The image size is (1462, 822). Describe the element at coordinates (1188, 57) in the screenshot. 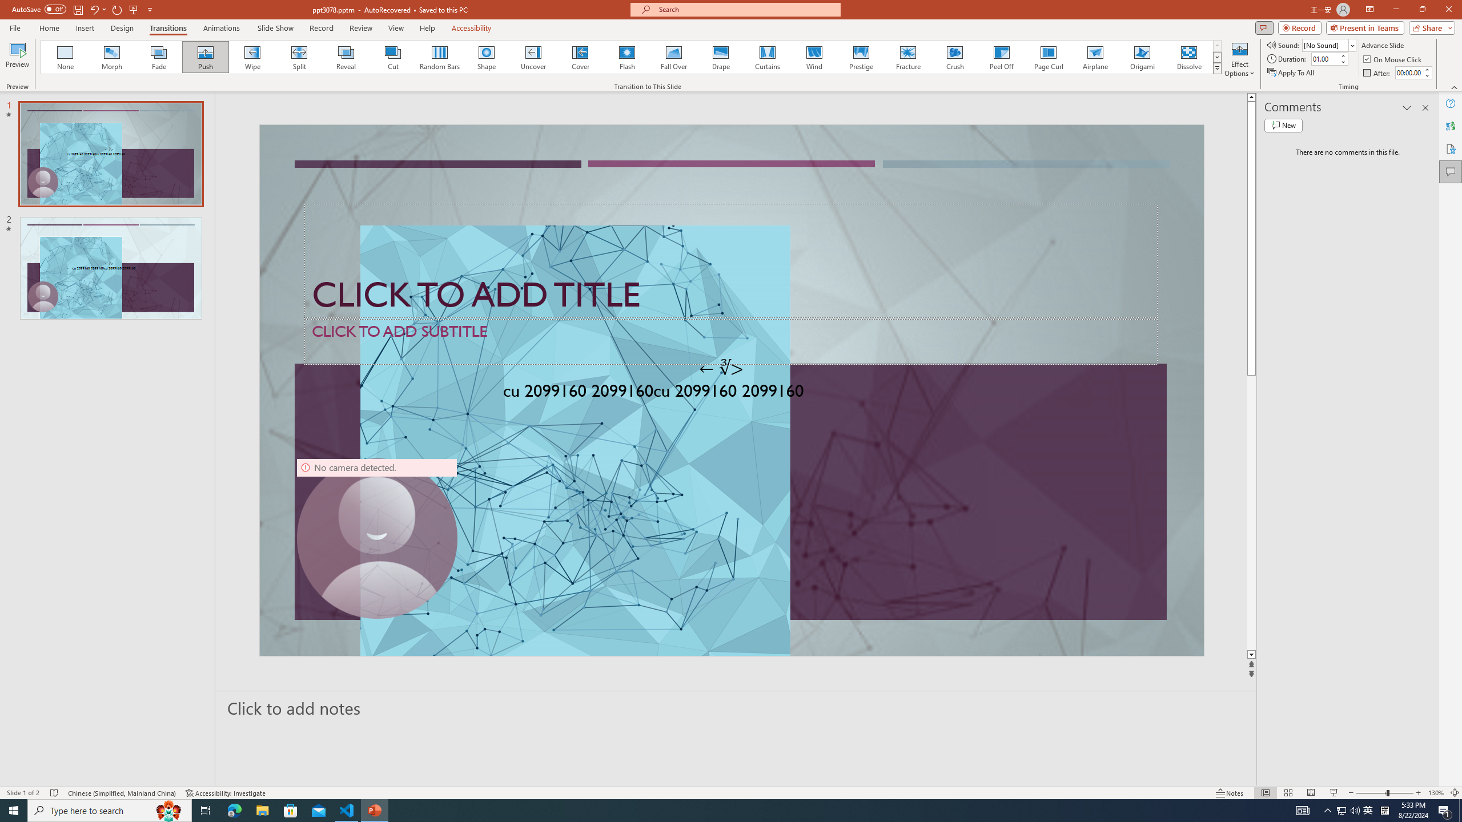

I see `Dissolve` at that location.